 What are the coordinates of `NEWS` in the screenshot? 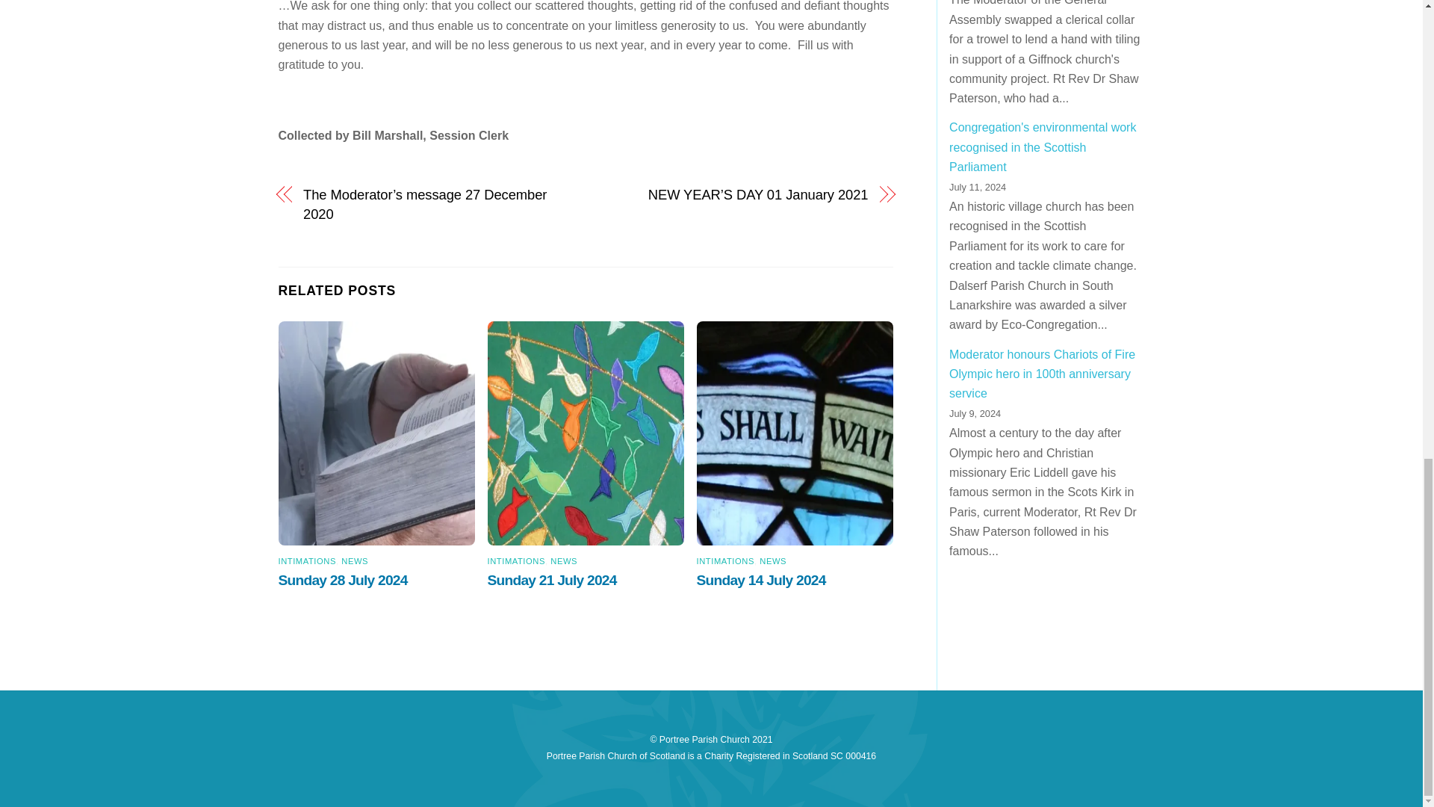 It's located at (354, 561).